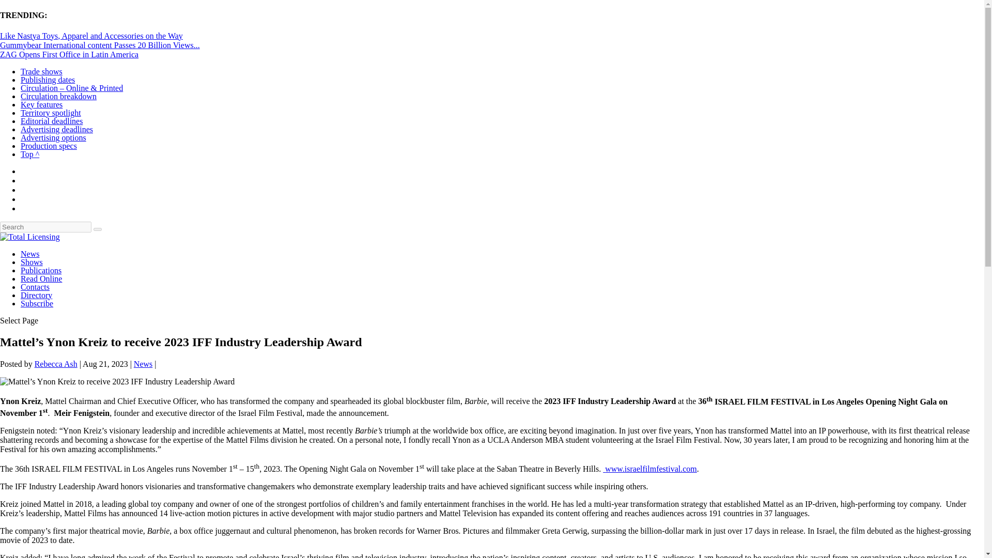 Image resolution: width=992 pixels, height=558 pixels. What do you see at coordinates (54, 137) in the screenshot?
I see `Advertising options` at bounding box center [54, 137].